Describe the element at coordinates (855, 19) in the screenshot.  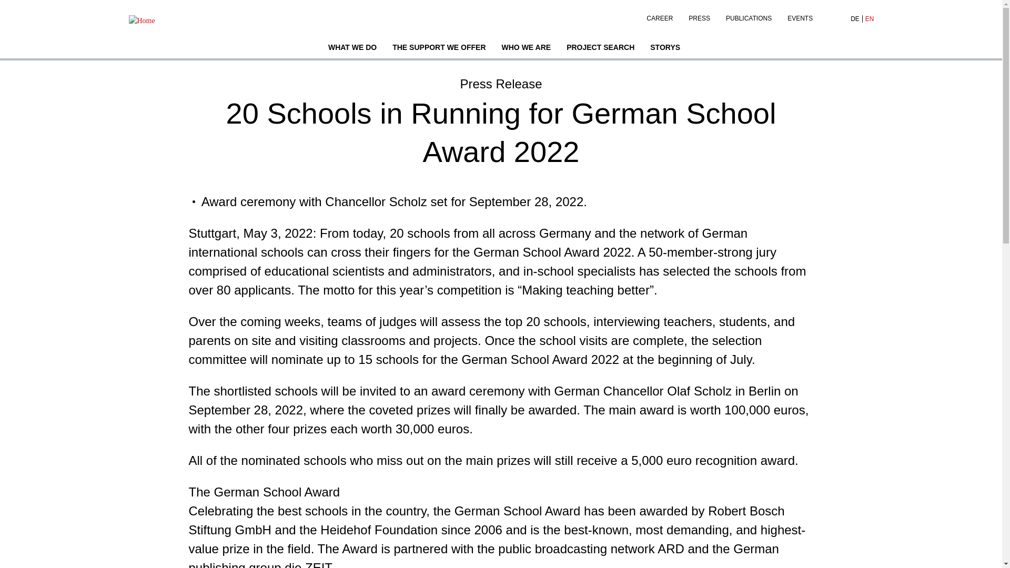
I see `German` at that location.